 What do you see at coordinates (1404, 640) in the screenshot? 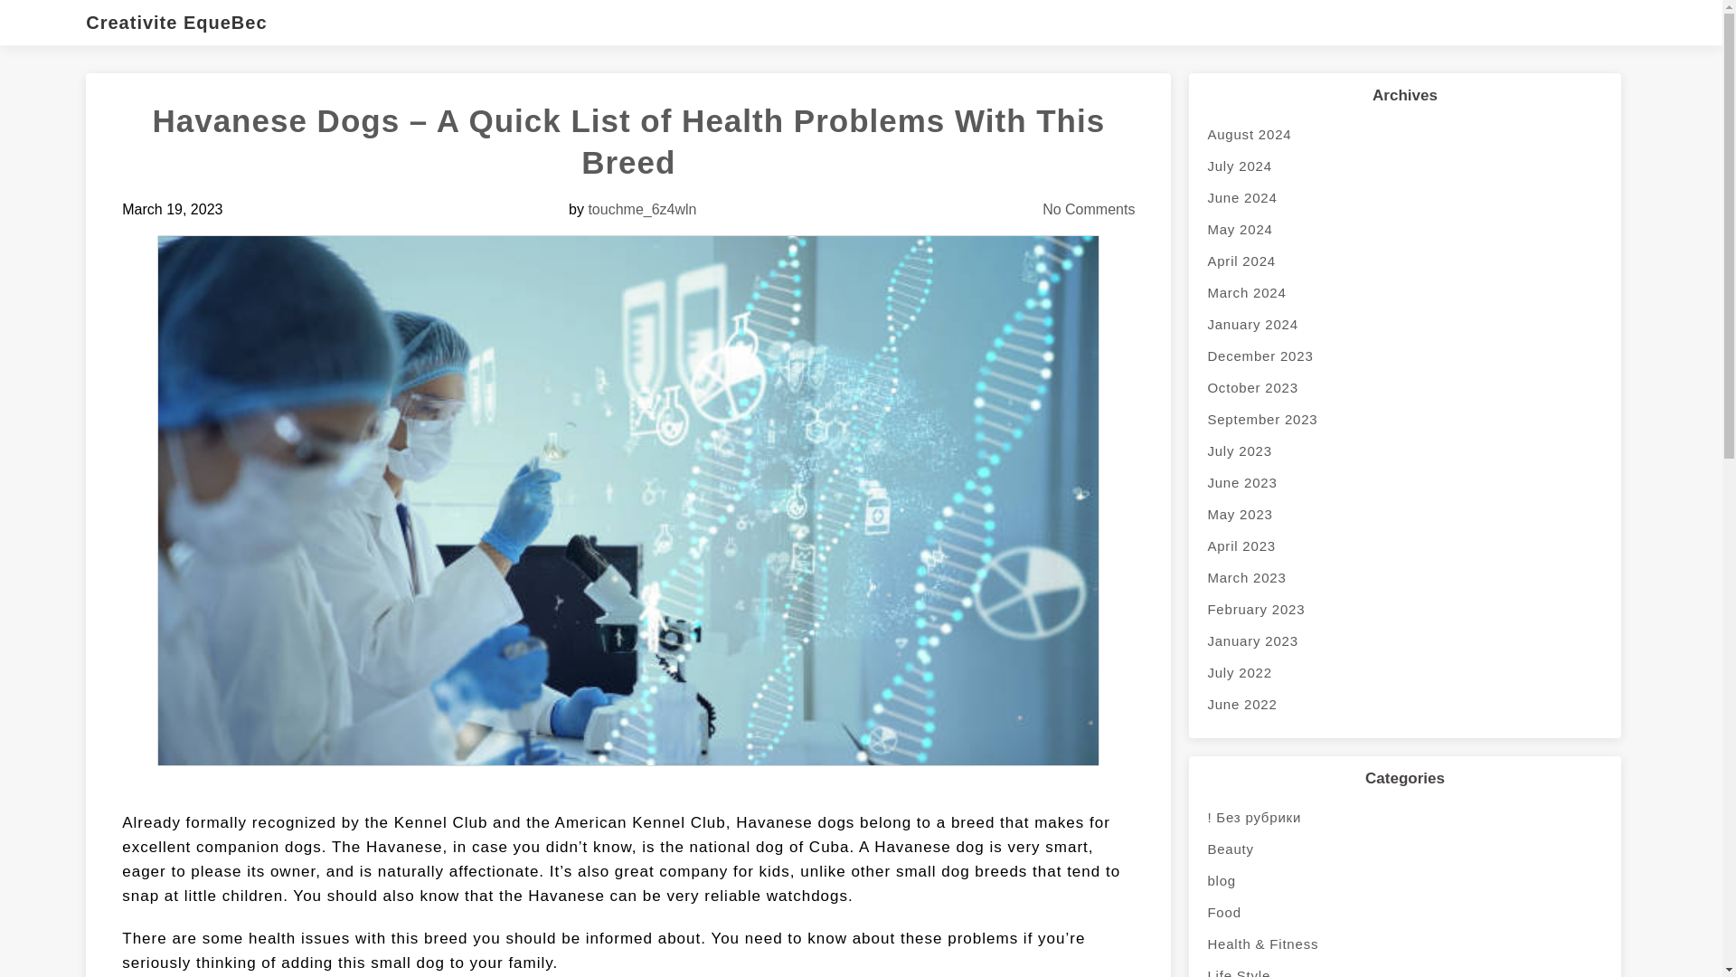
I see `January 2023` at bounding box center [1404, 640].